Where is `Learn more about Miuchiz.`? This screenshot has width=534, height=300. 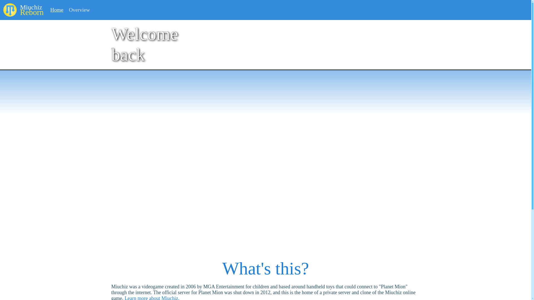 Learn more about Miuchiz. is located at coordinates (80, 10).